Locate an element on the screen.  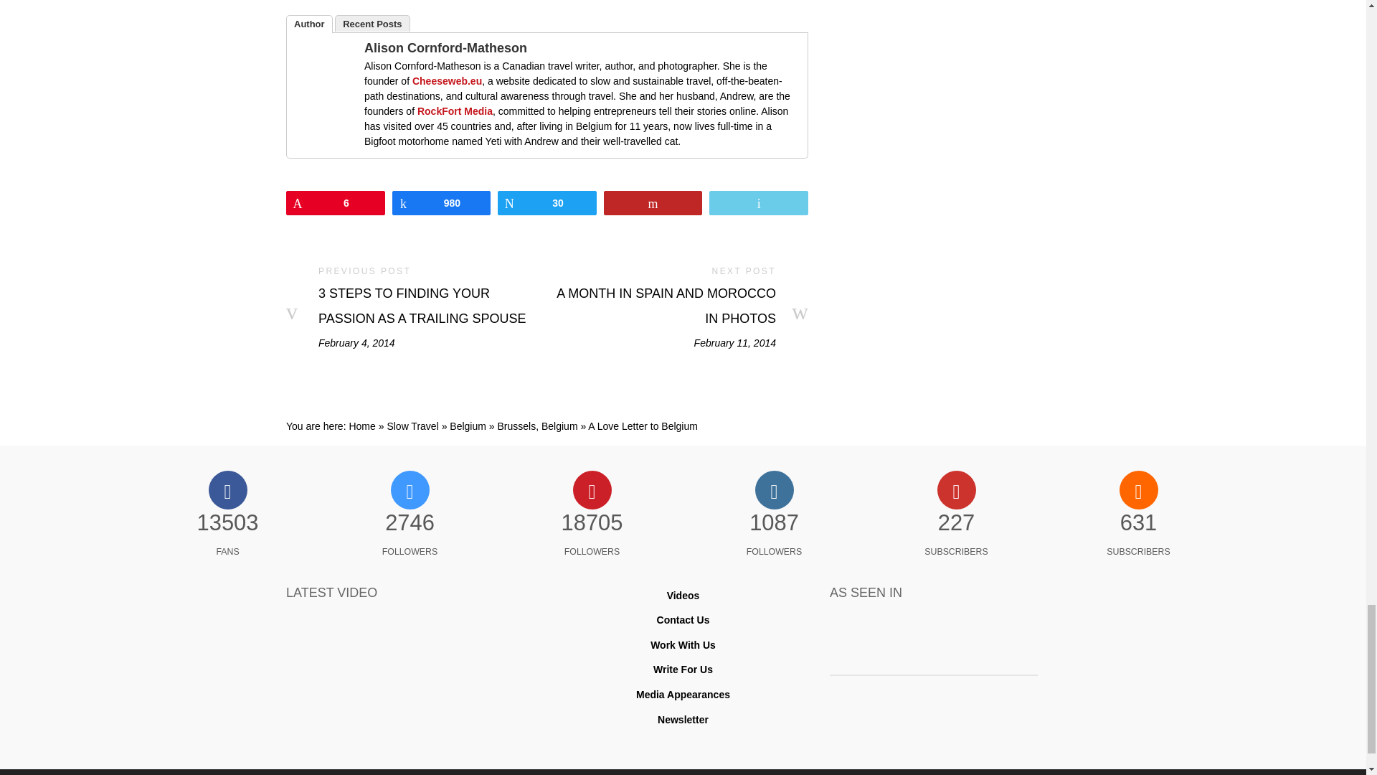
Go to Brussels, Belgium is located at coordinates (538, 426).